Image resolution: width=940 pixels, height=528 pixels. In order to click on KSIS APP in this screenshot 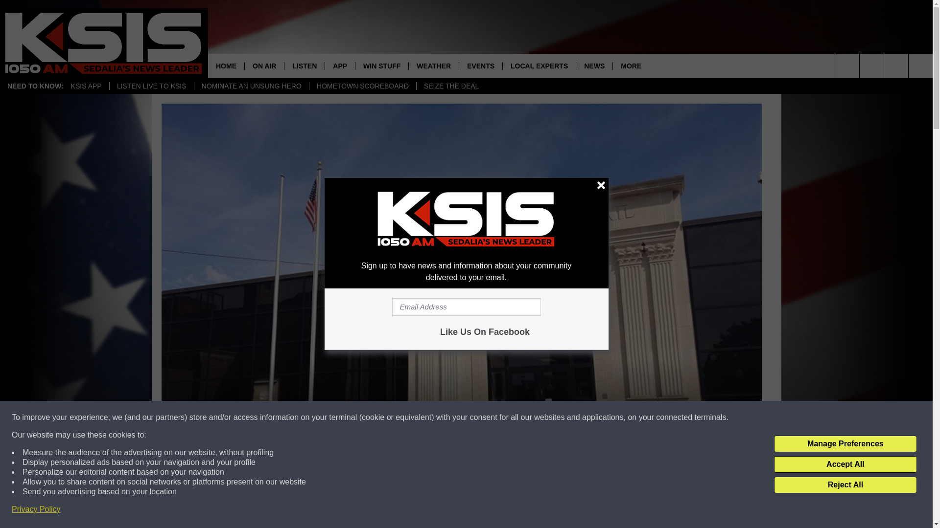, I will do `click(86, 86)`.